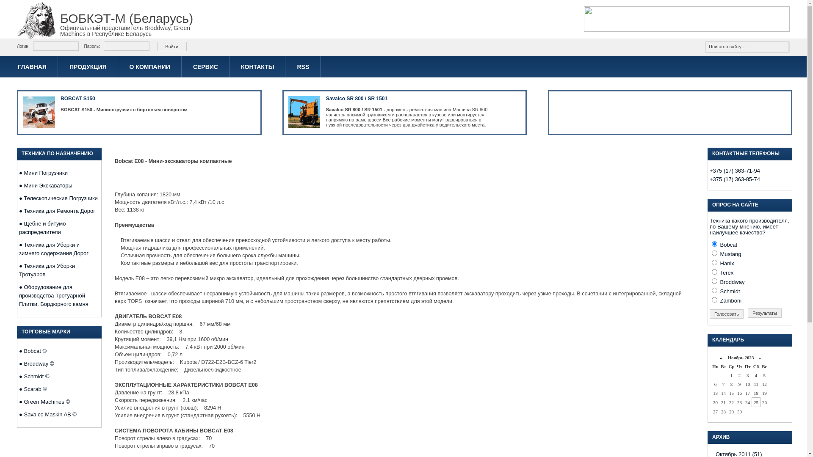  What do you see at coordinates (357, 99) in the screenshot?
I see `Savalco SR 800 / SR 1501` at bounding box center [357, 99].